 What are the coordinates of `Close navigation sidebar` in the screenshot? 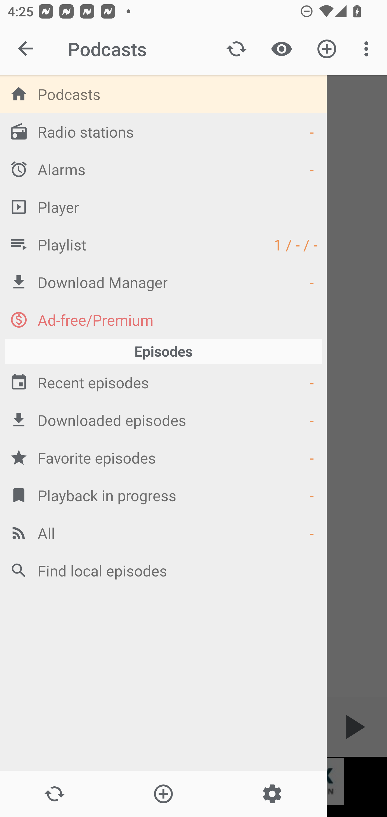 It's located at (26, 49).